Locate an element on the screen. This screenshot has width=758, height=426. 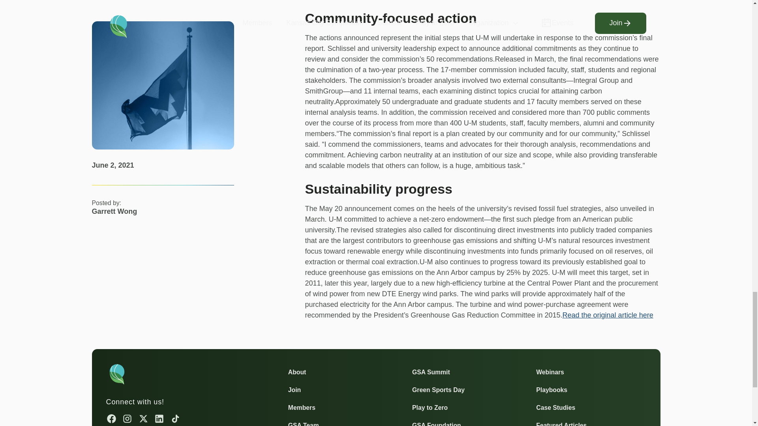
About is located at coordinates (297, 372).